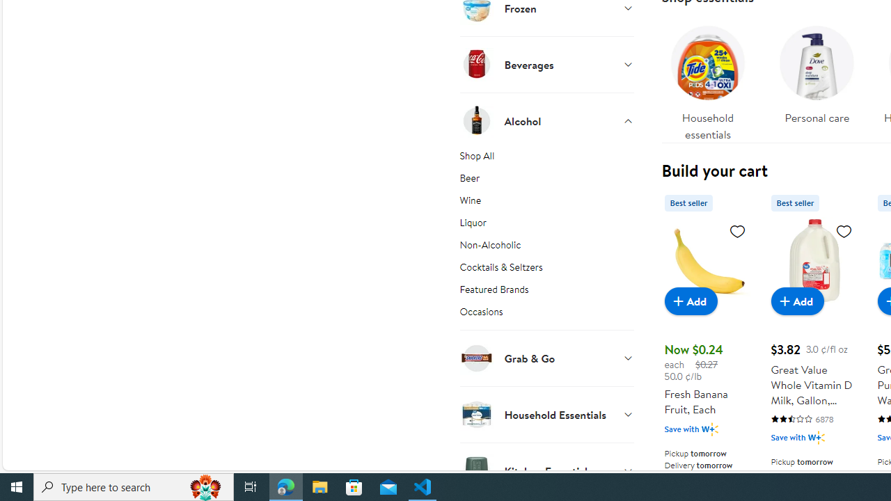 The image size is (891, 501). What do you see at coordinates (707, 260) in the screenshot?
I see `Fresh Banana Fruit, Each` at bounding box center [707, 260].